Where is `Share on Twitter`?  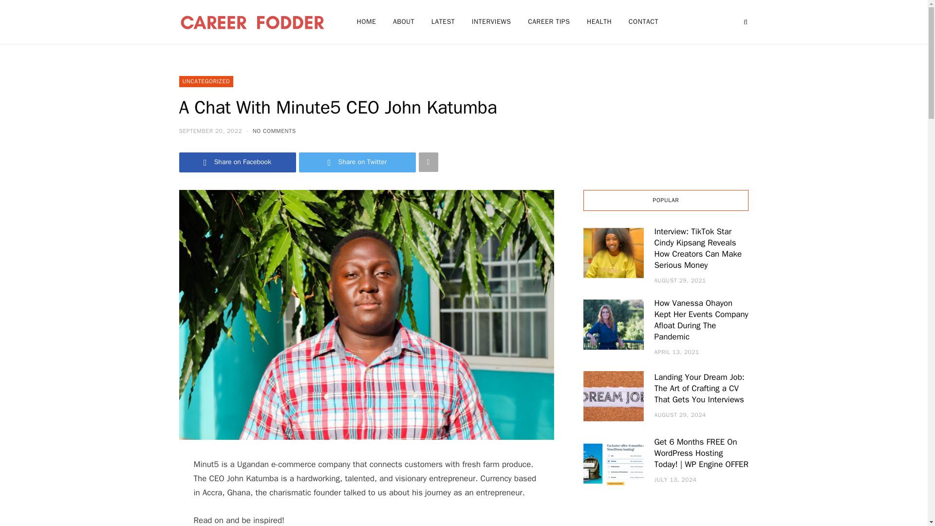 Share on Twitter is located at coordinates (357, 162).